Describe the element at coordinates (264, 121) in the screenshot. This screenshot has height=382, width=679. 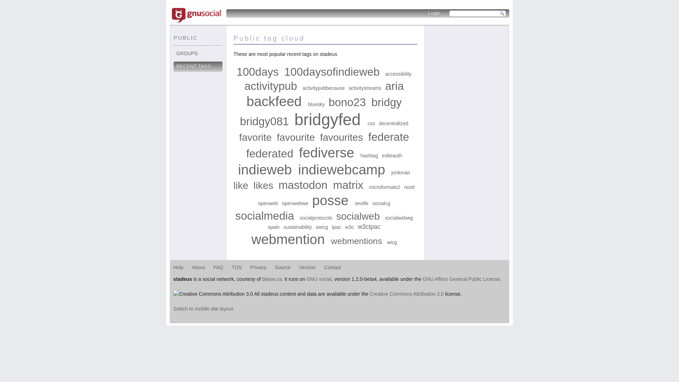
I see `bridgy081` at that location.